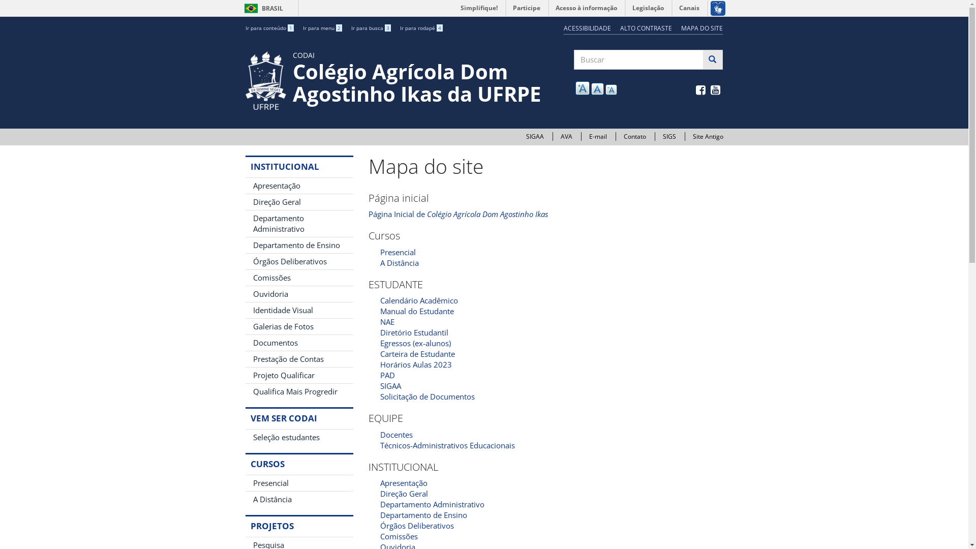  Describe the element at coordinates (566, 136) in the screenshot. I see `AVA` at that location.